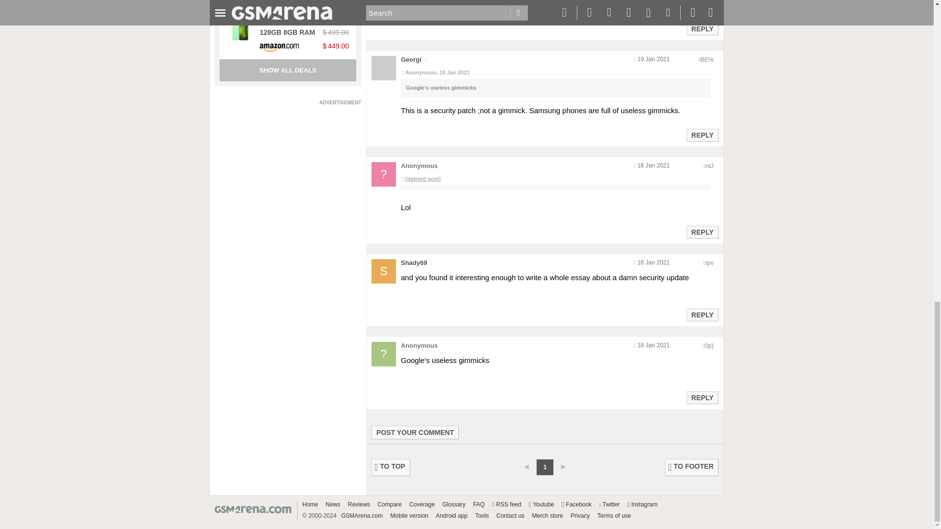 Image resolution: width=941 pixels, height=529 pixels. I want to click on Encoded anonymized location, so click(709, 263).